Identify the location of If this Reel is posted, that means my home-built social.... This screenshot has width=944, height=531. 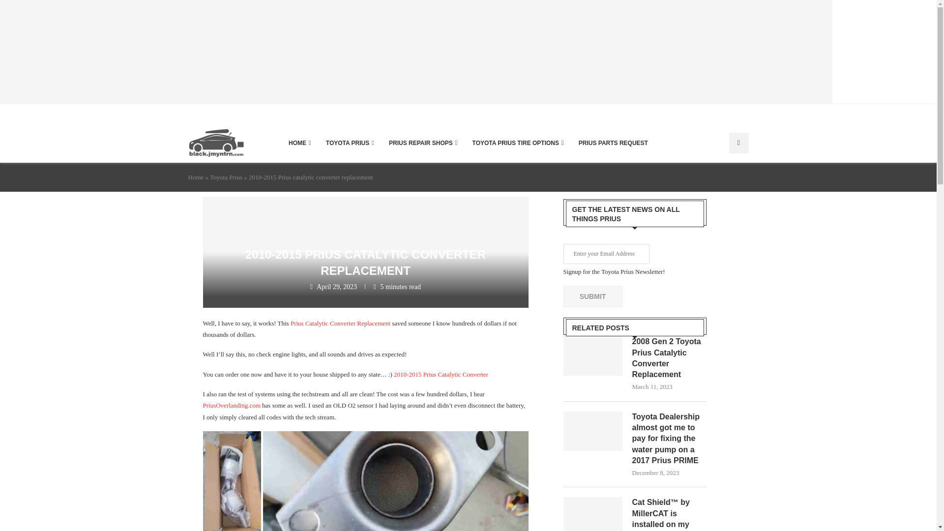
(260, 52).